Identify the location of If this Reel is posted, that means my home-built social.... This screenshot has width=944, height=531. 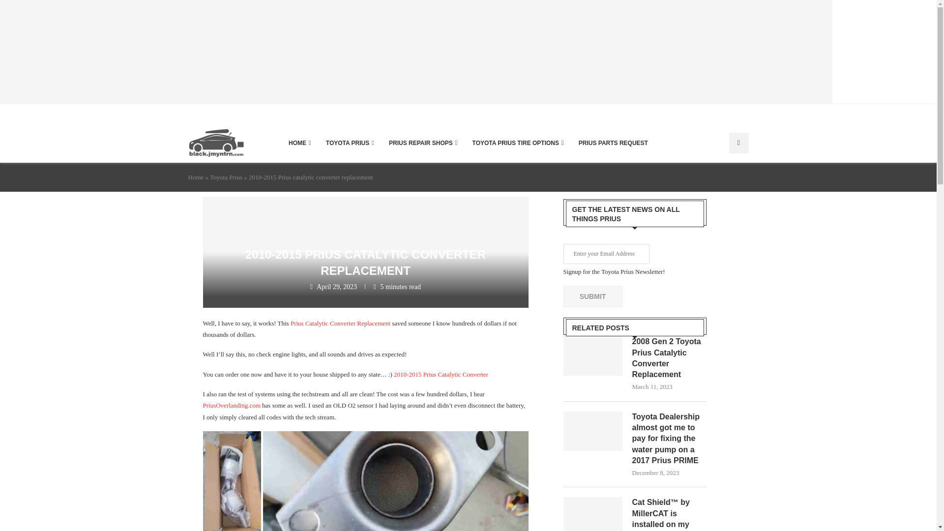
(260, 52).